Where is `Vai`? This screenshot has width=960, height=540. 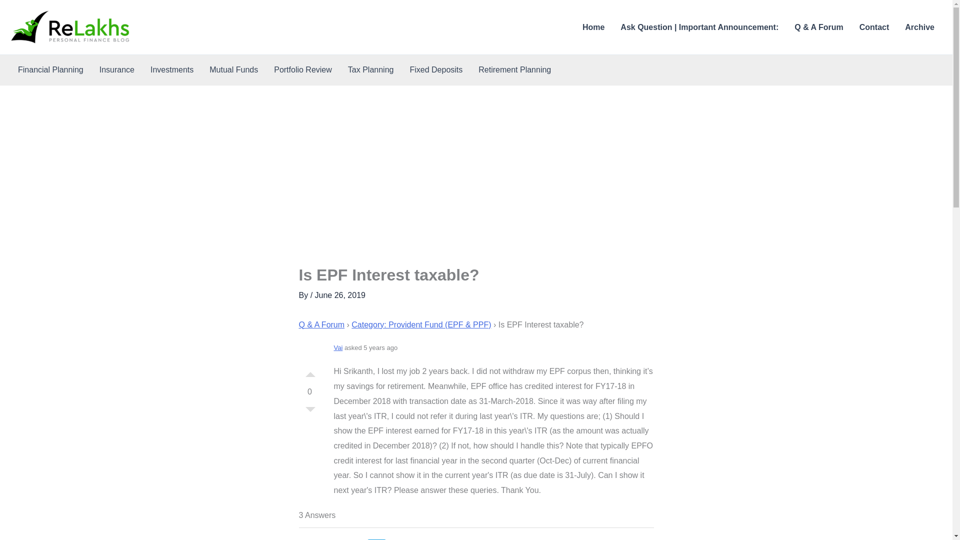 Vai is located at coordinates (338, 347).